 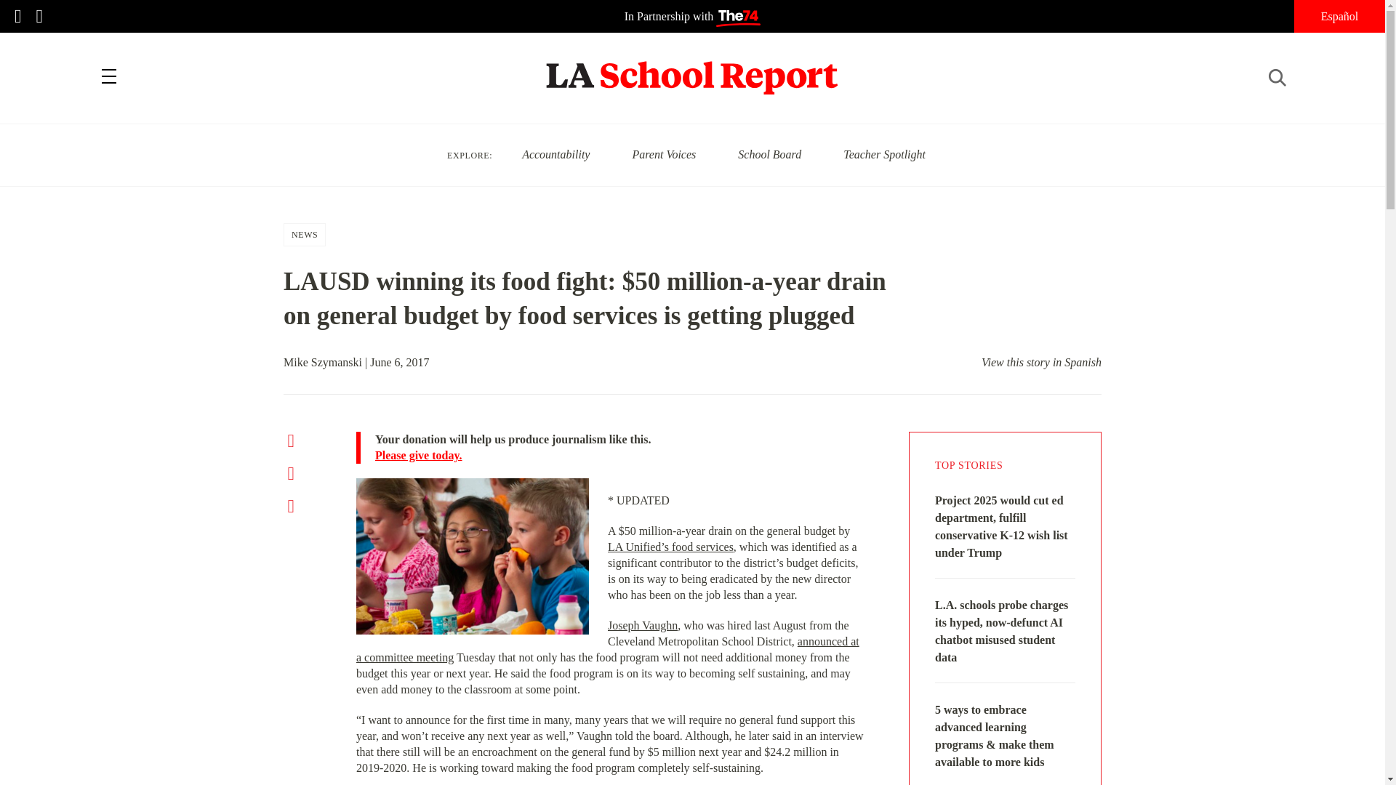 What do you see at coordinates (692, 68) in the screenshot?
I see `LA School Report` at bounding box center [692, 68].